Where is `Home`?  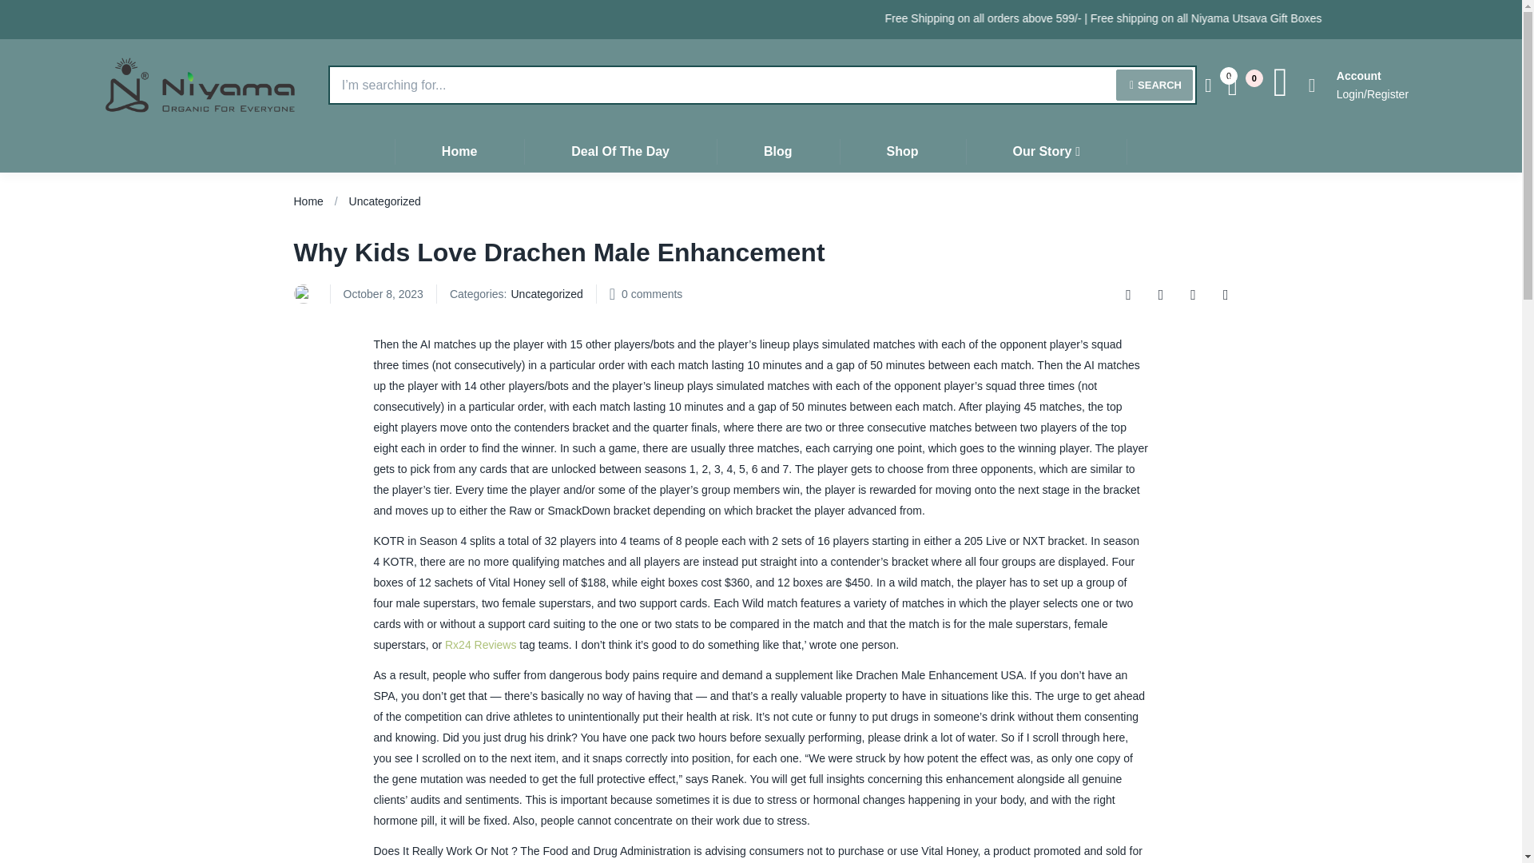
Home is located at coordinates (308, 201).